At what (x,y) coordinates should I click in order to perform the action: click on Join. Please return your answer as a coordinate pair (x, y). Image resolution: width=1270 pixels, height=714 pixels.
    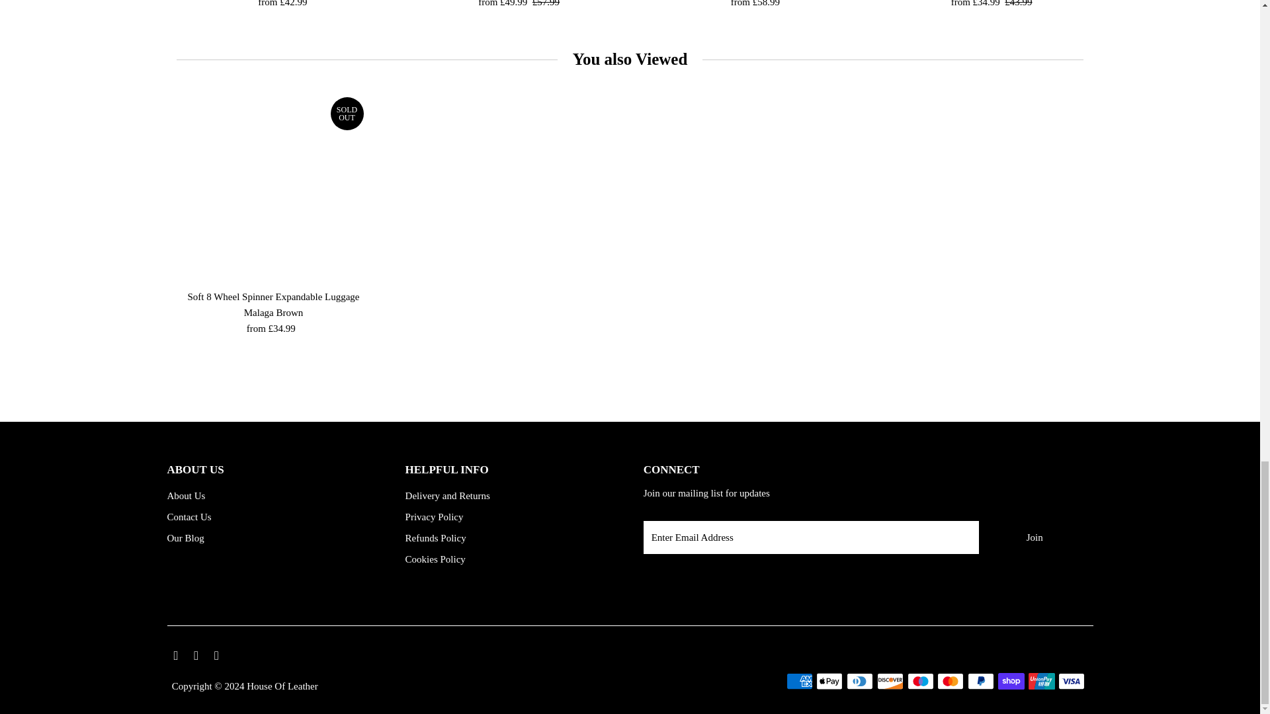
    Looking at the image, I should click on (1035, 537).